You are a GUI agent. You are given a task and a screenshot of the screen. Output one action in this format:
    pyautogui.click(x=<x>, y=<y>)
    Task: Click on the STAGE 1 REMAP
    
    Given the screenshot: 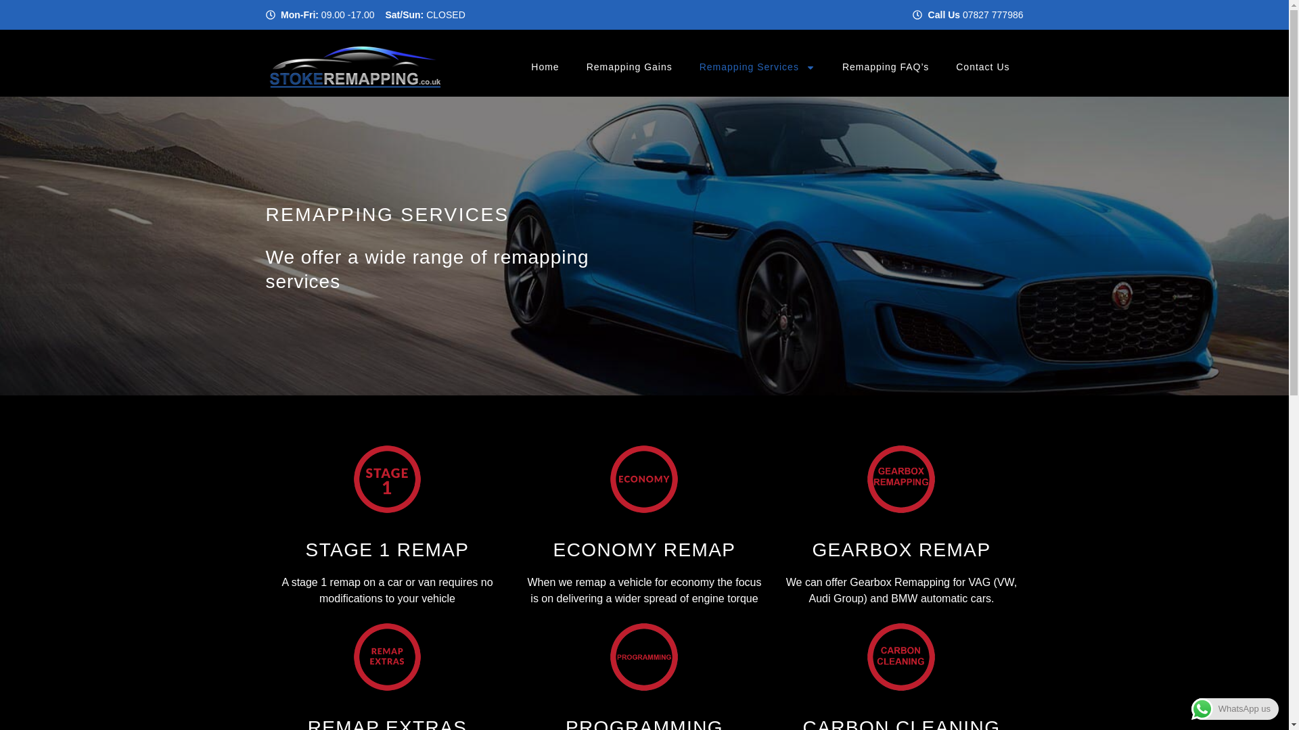 What is the action you would take?
    pyautogui.click(x=387, y=550)
    